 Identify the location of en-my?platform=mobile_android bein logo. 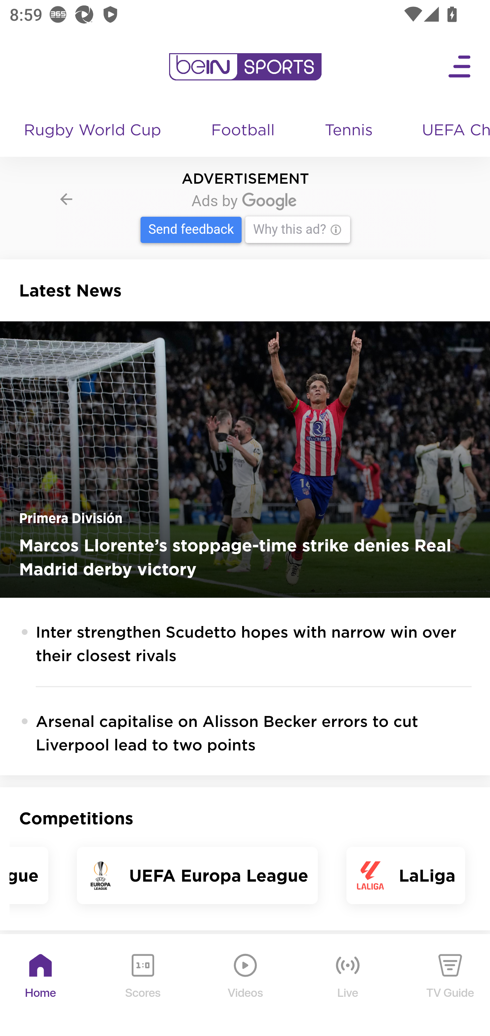
(245, 67).